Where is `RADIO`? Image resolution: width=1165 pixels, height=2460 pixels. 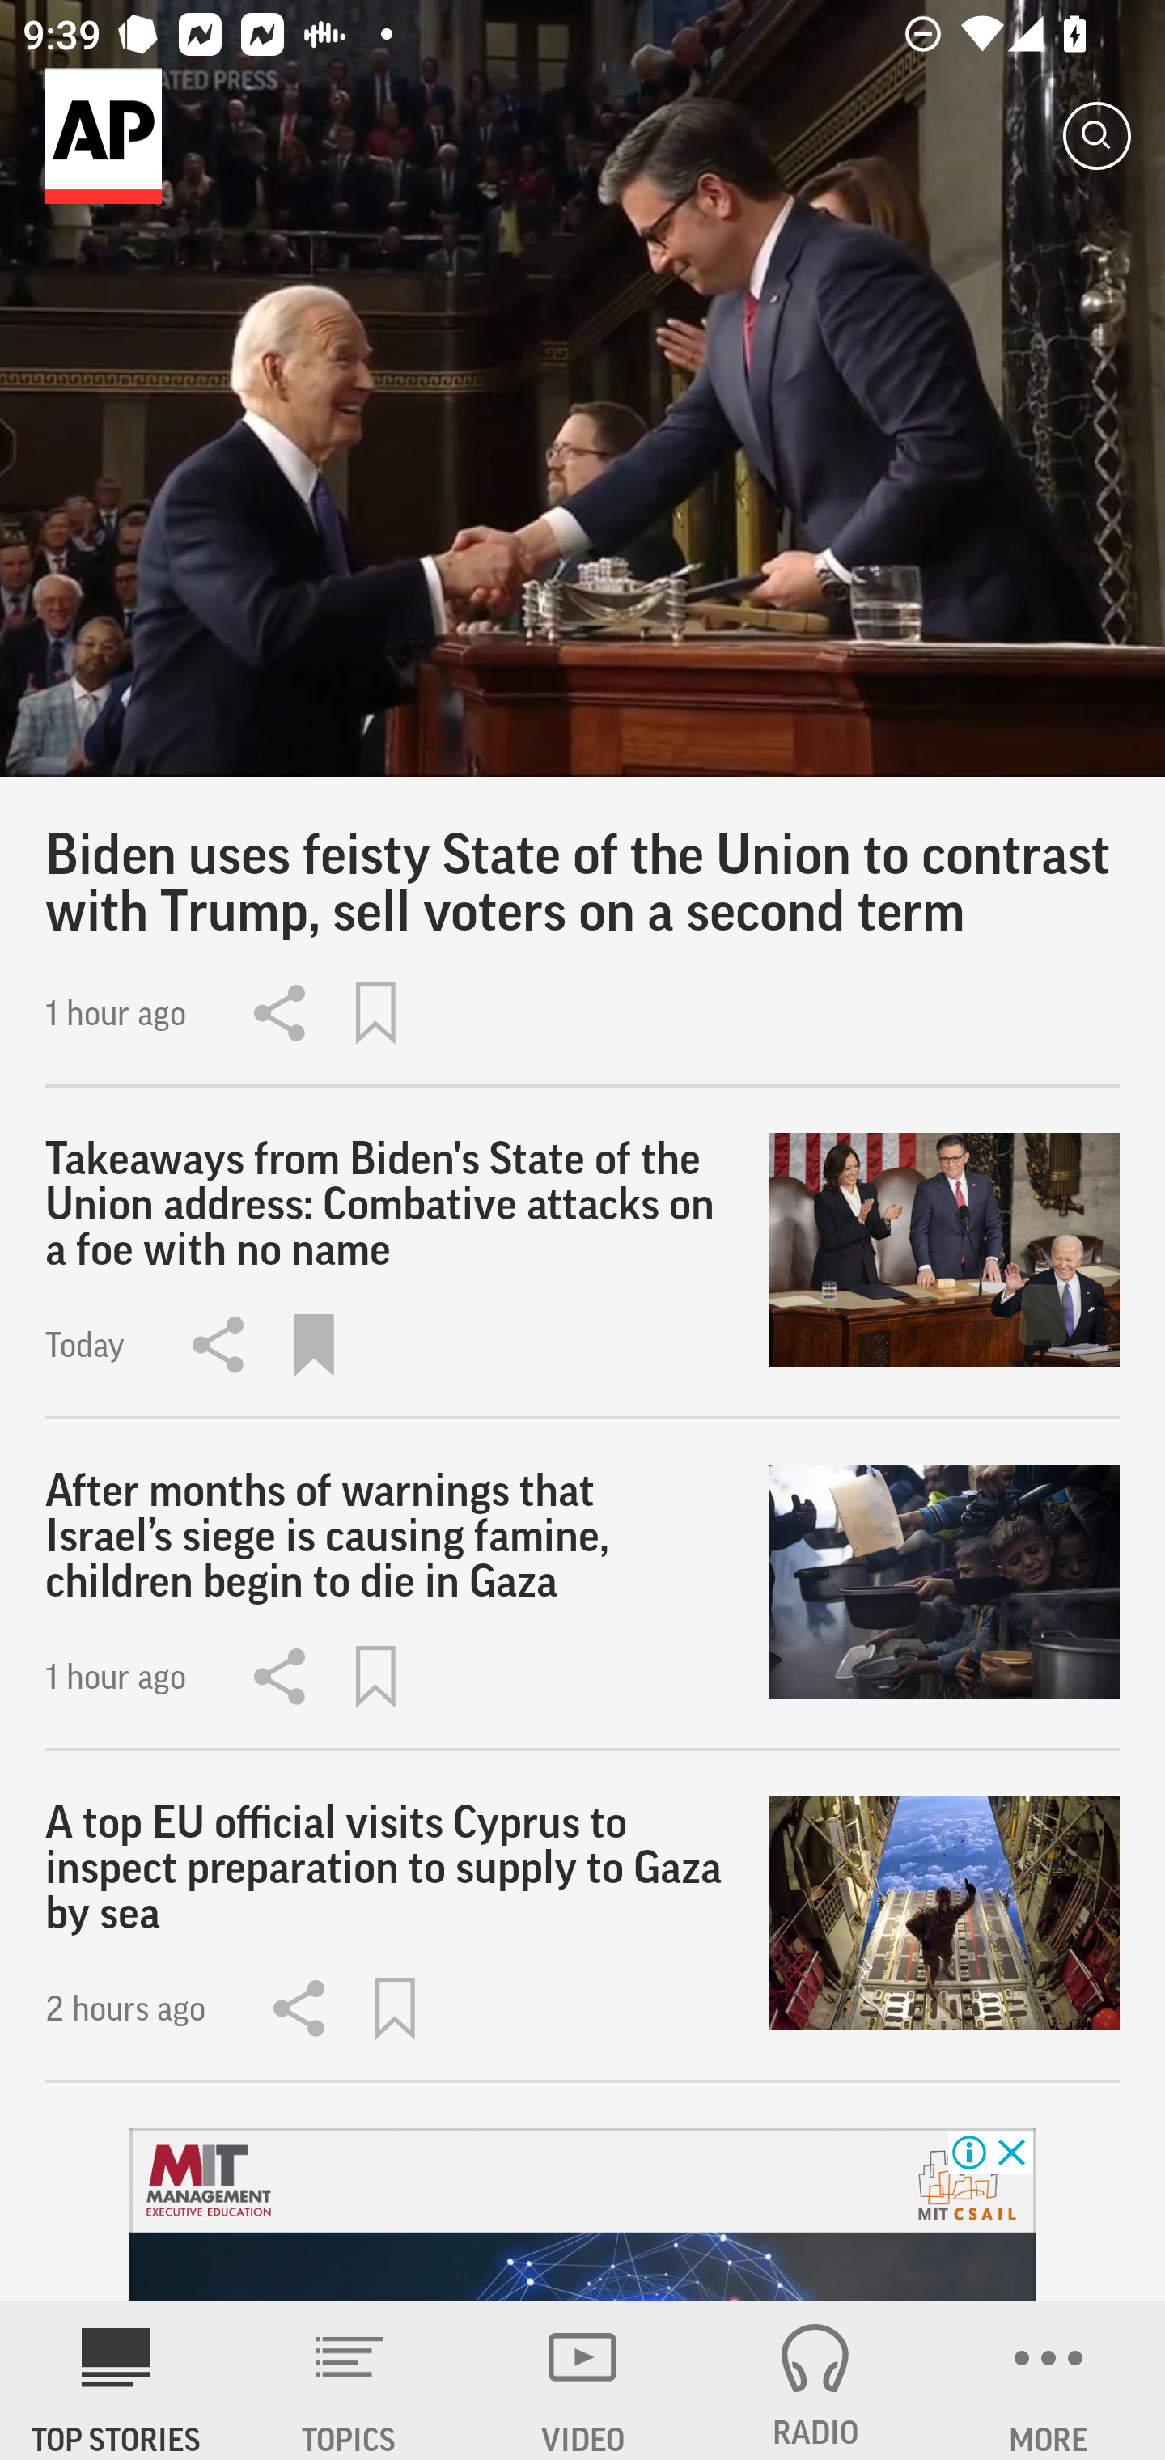
RADIO is located at coordinates (815, 2381).